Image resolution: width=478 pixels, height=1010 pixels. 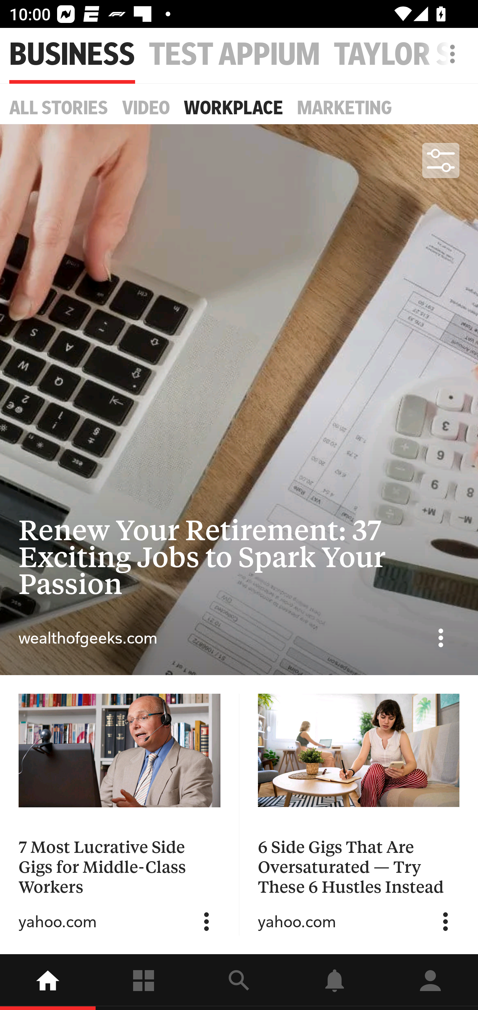 I want to click on Options, so click(x=445, y=922).